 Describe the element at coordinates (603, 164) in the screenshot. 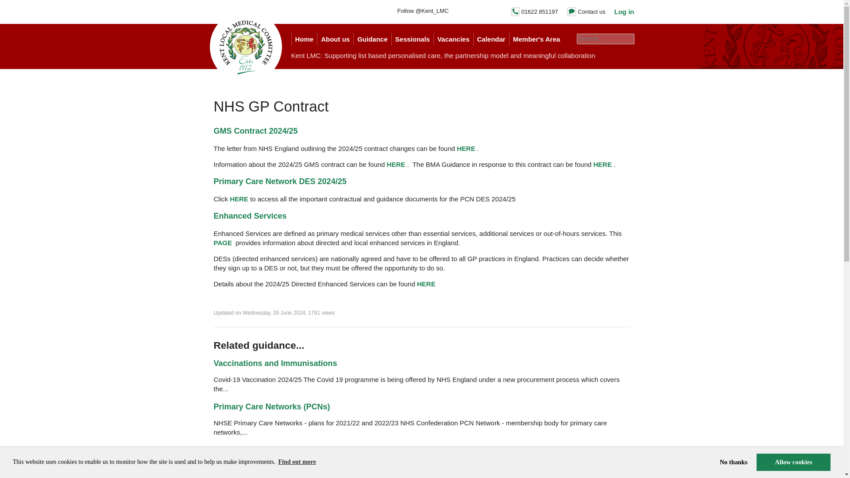

I see `HERE` at that location.